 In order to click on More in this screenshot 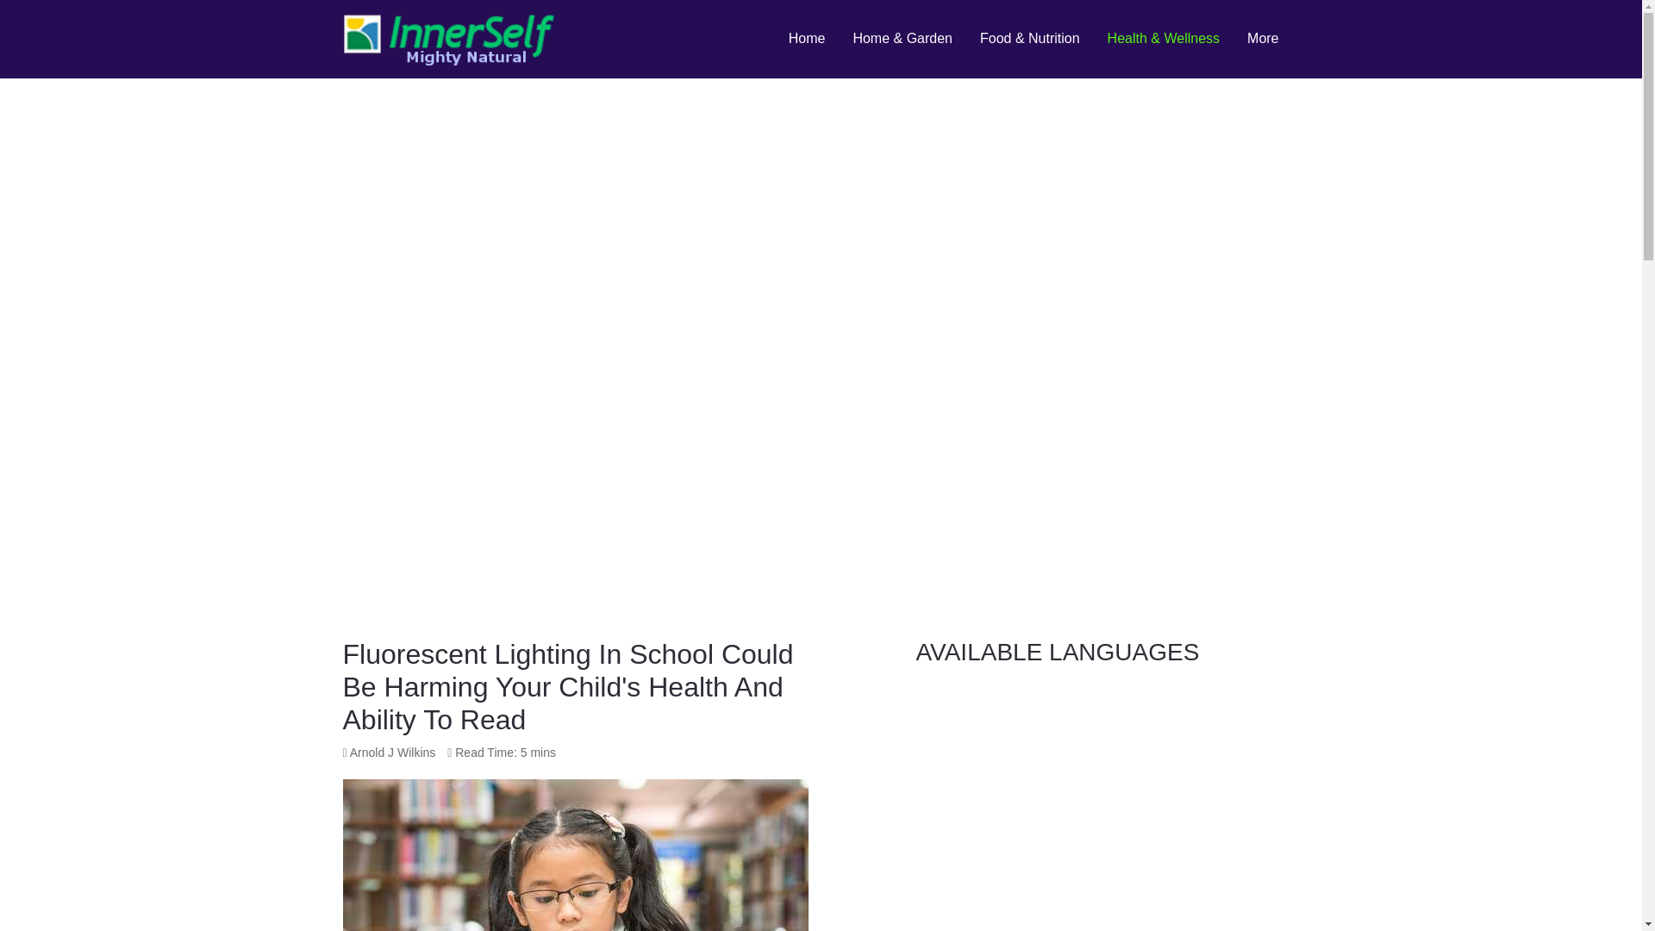, I will do `click(1262, 38)`.